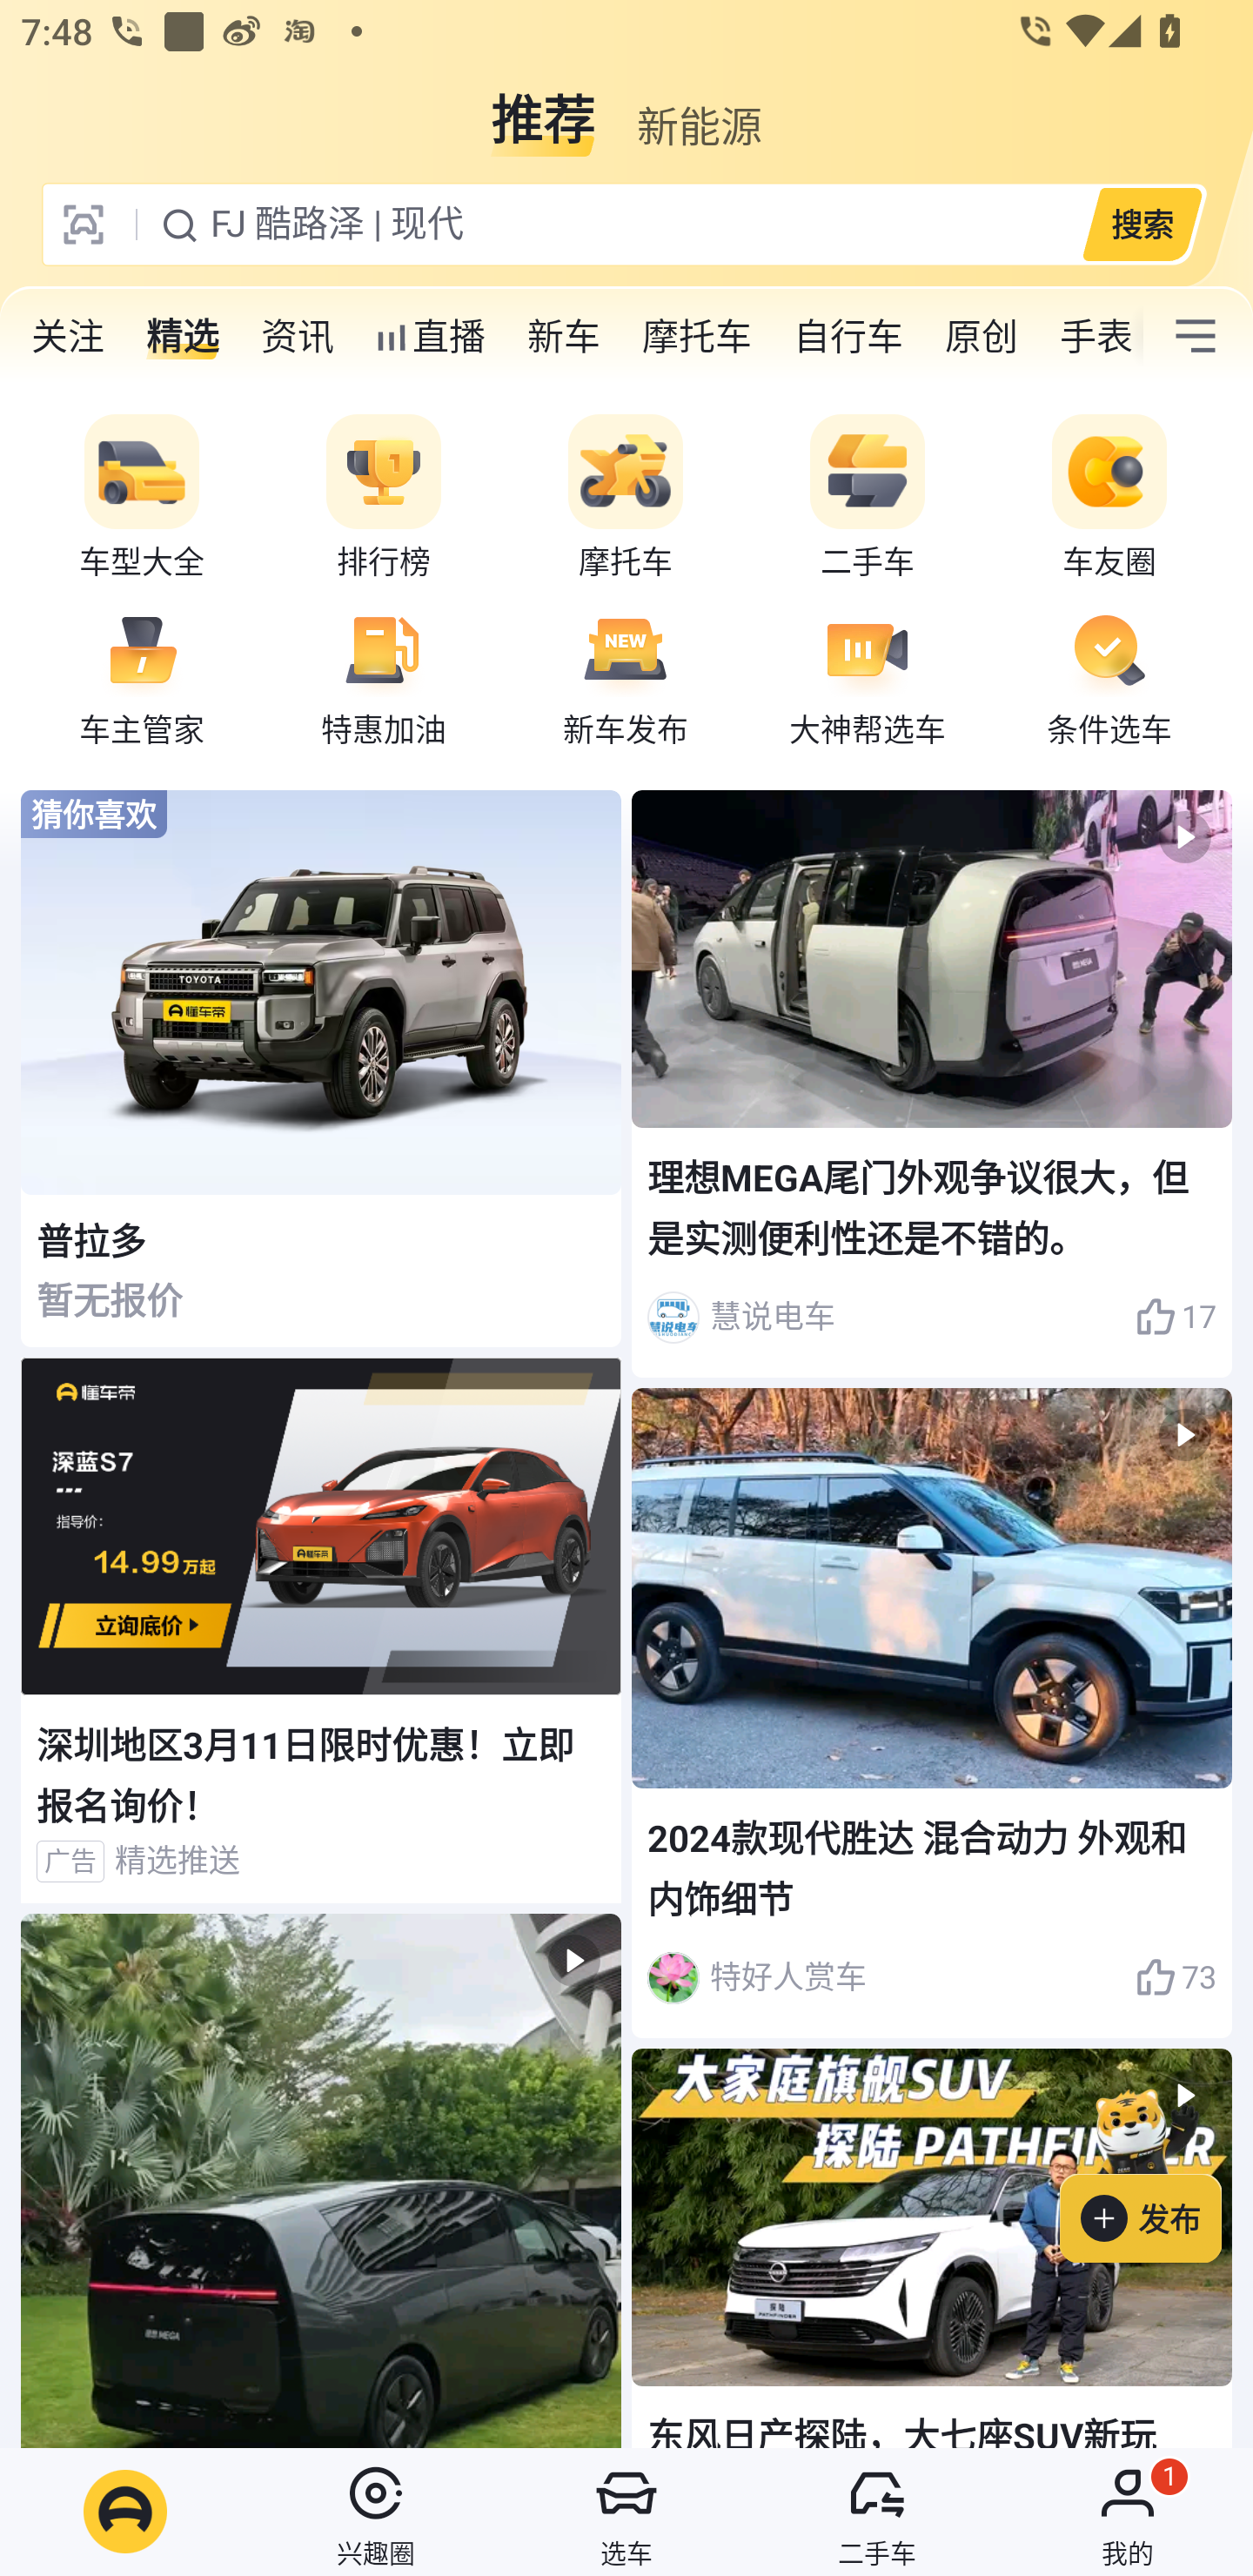  I want to click on 摩托车, so click(626, 498).